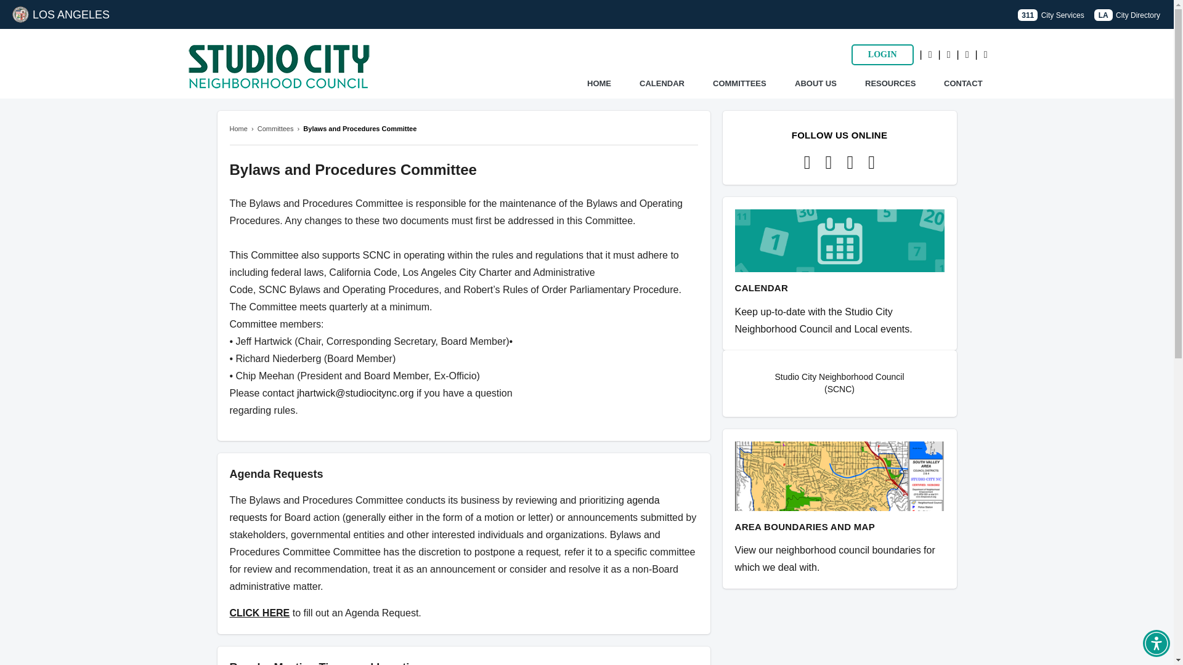  Describe the element at coordinates (890, 84) in the screenshot. I see `RESOURCES` at that location.